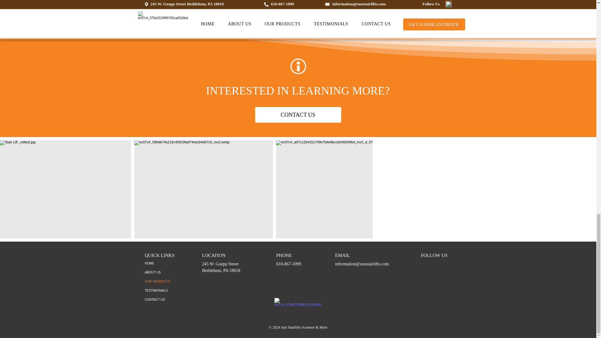  Describe the element at coordinates (288, 264) in the screenshot. I see `610-867-1099` at that location.